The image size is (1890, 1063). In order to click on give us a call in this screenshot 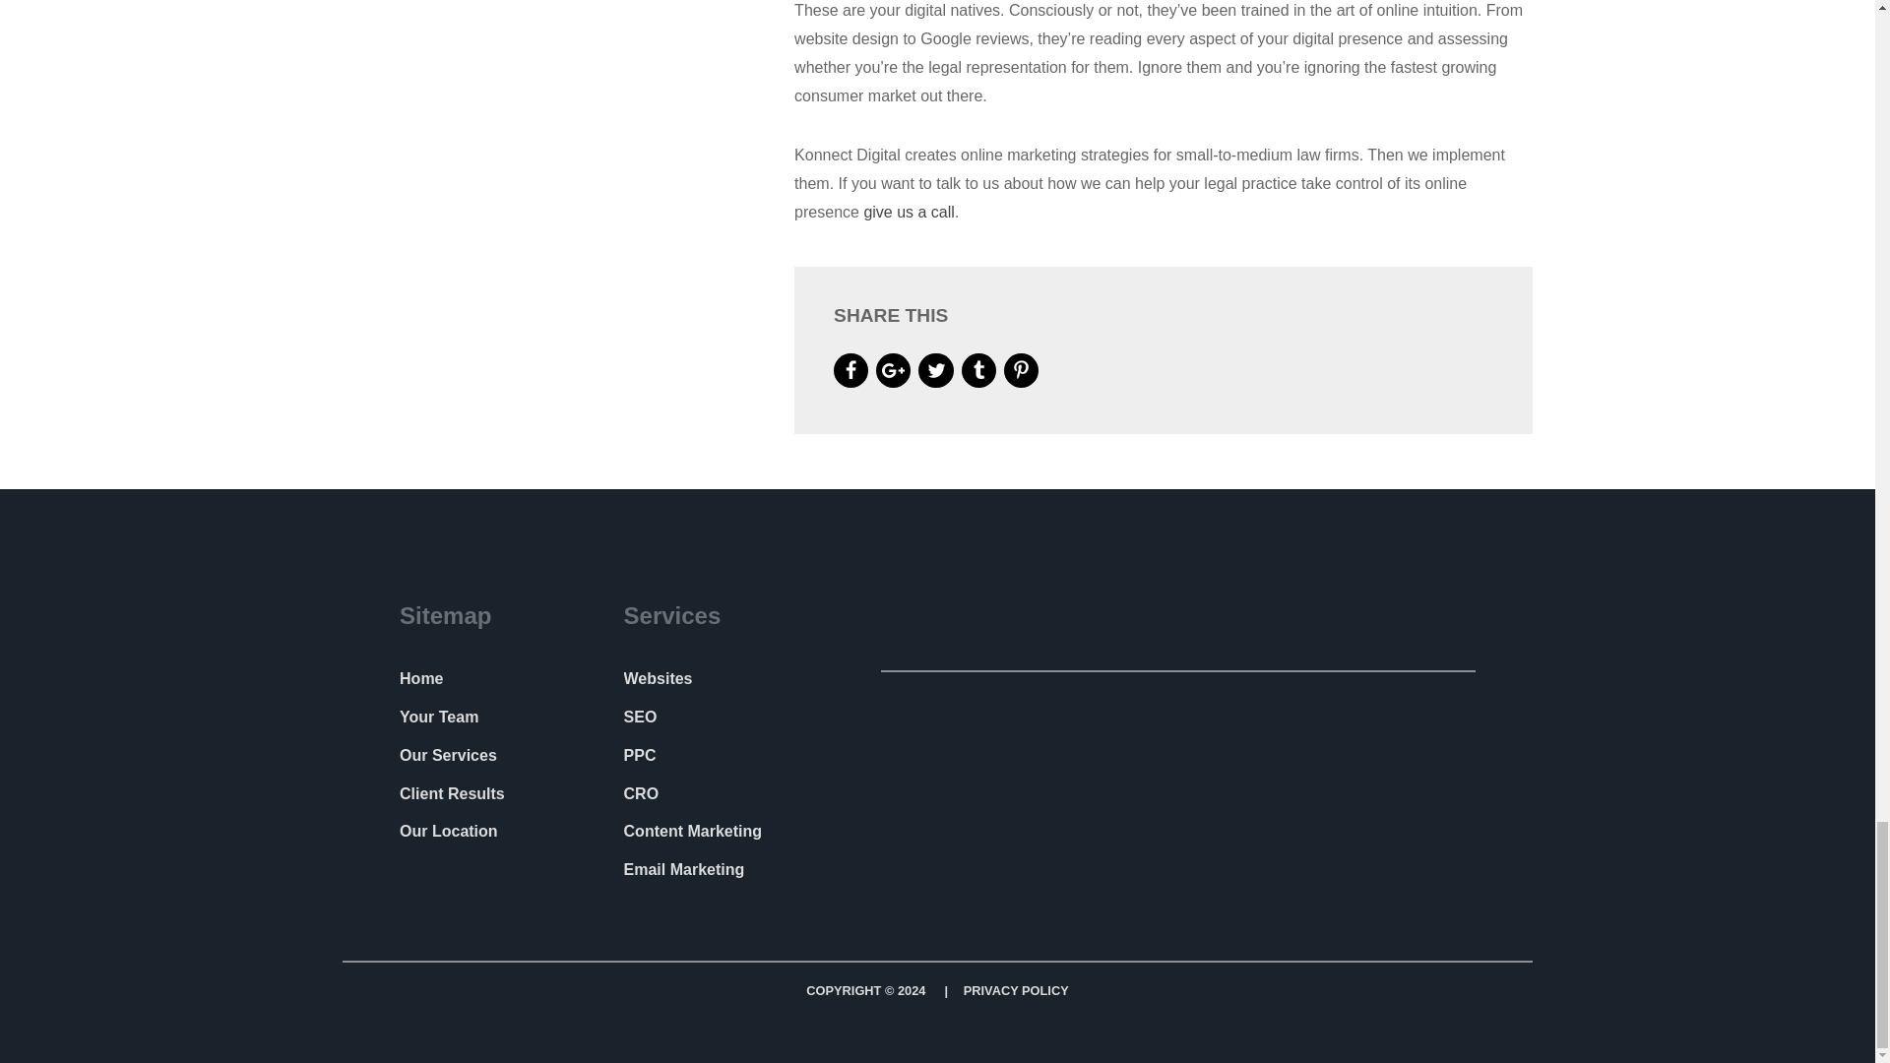, I will do `click(909, 212)`.